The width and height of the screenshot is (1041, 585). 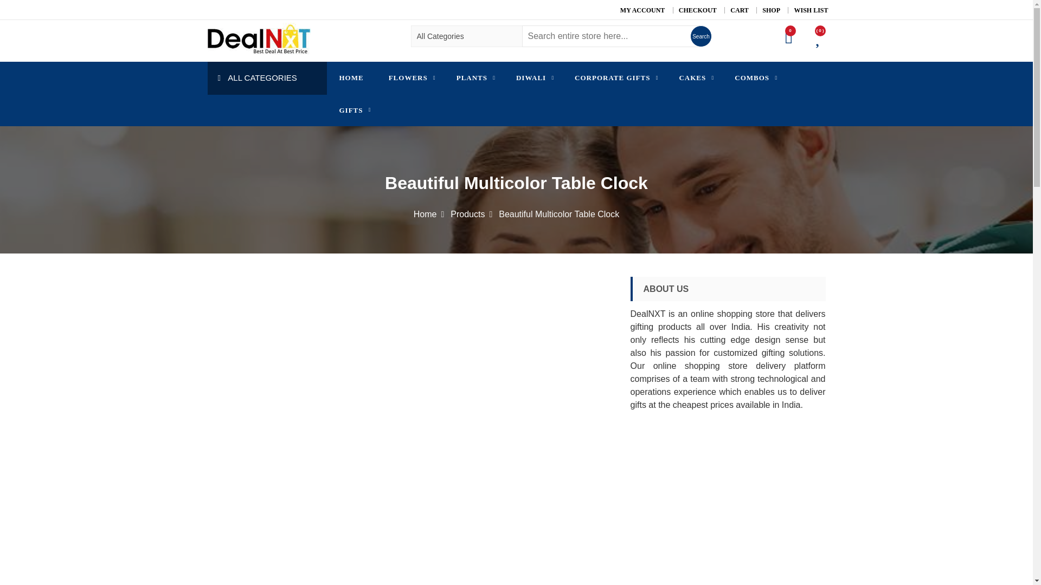 I want to click on 0, so click(x=791, y=36).